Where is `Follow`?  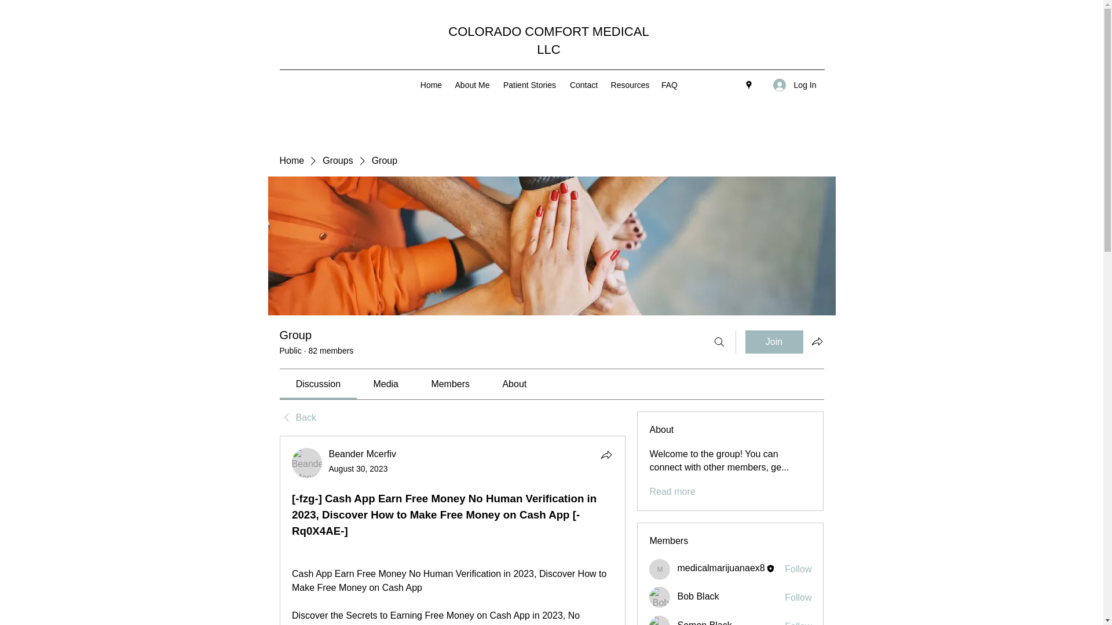 Follow is located at coordinates (798, 597).